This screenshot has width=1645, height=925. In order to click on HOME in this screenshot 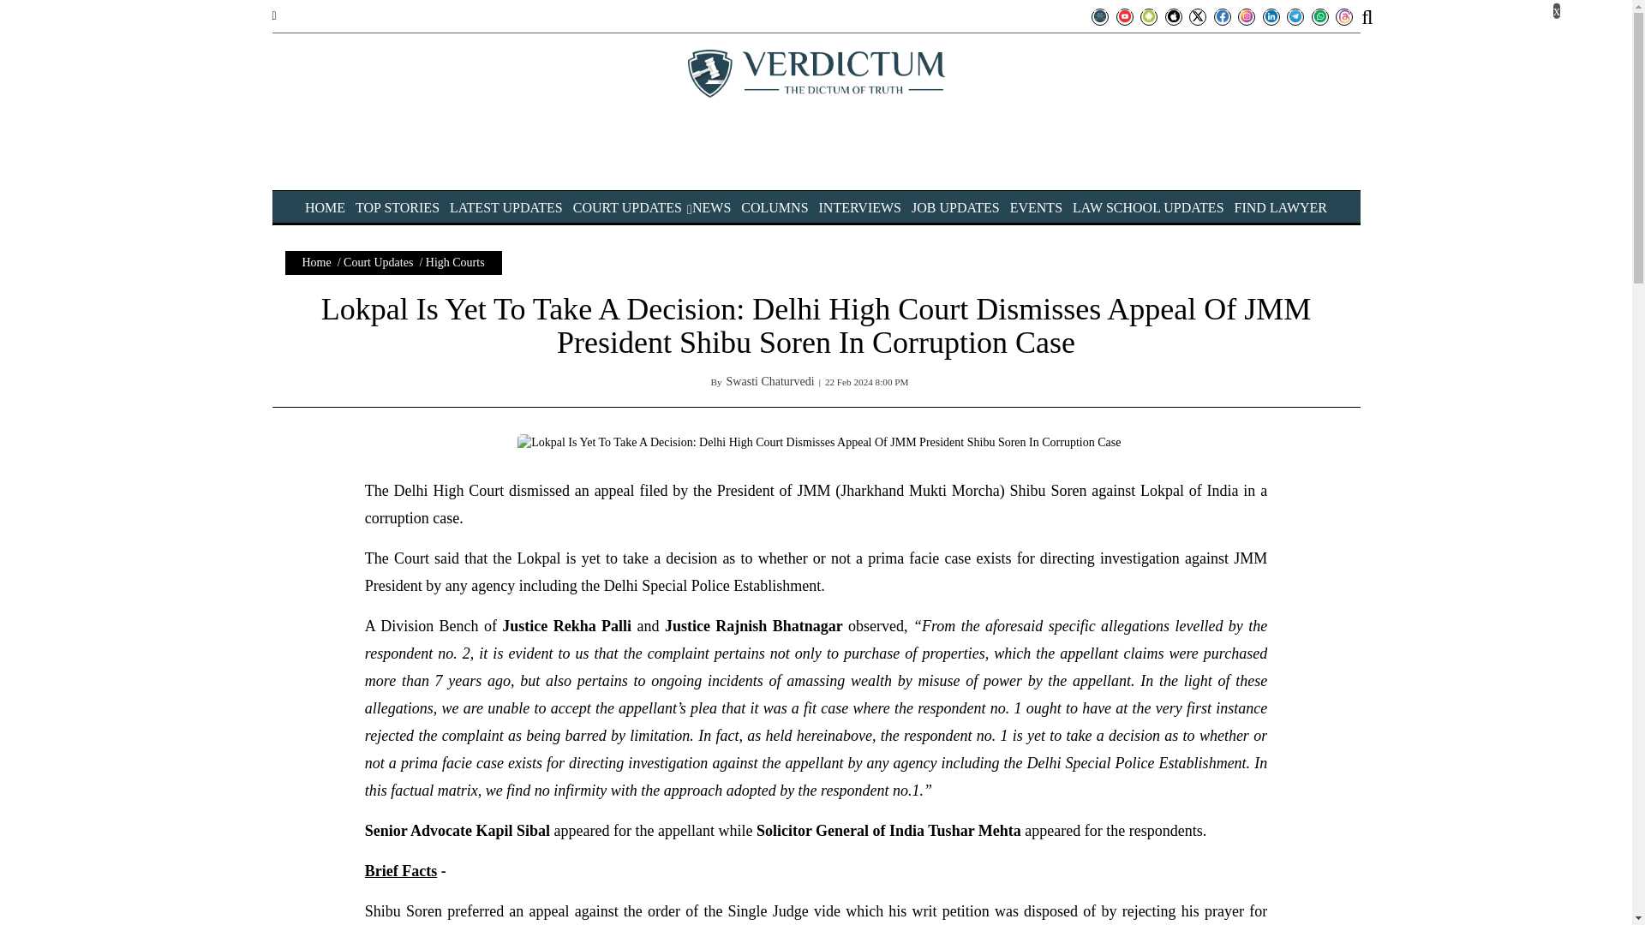, I will do `click(325, 207)`.